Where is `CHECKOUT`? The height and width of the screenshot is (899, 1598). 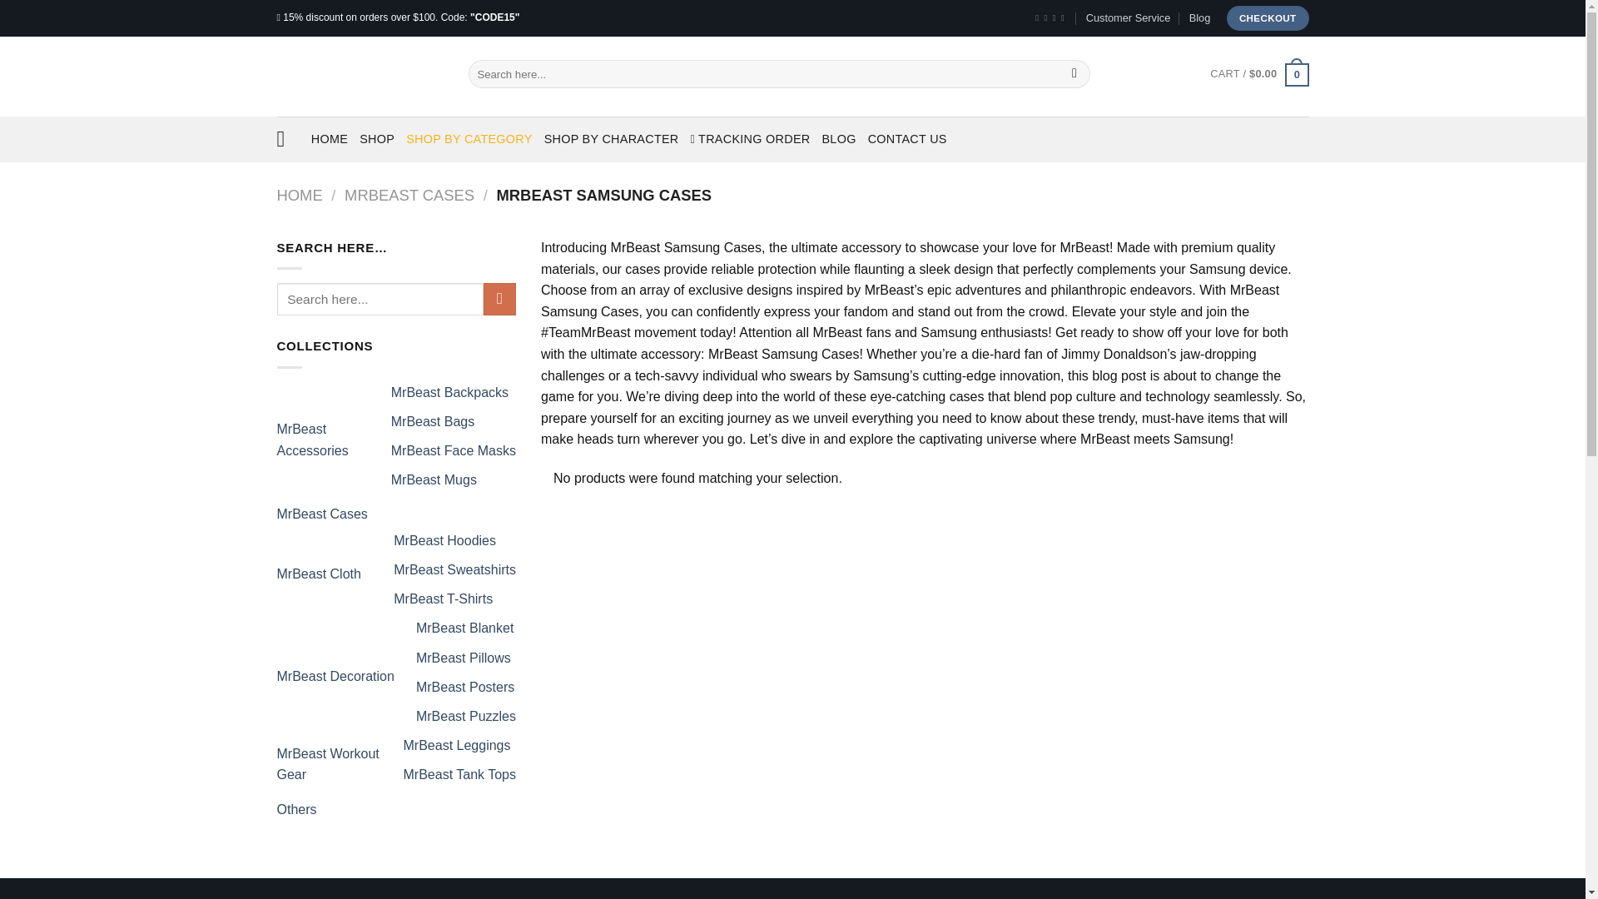
CHECKOUT is located at coordinates (1268, 17).